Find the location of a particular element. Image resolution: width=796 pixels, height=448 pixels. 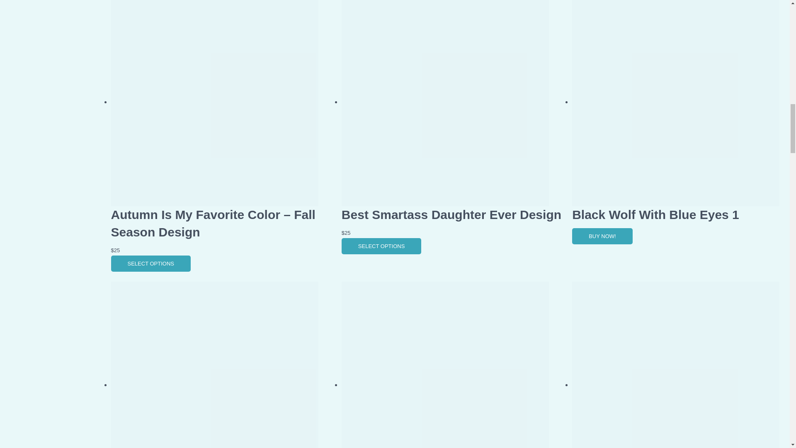

Home 12 is located at coordinates (445, 365).